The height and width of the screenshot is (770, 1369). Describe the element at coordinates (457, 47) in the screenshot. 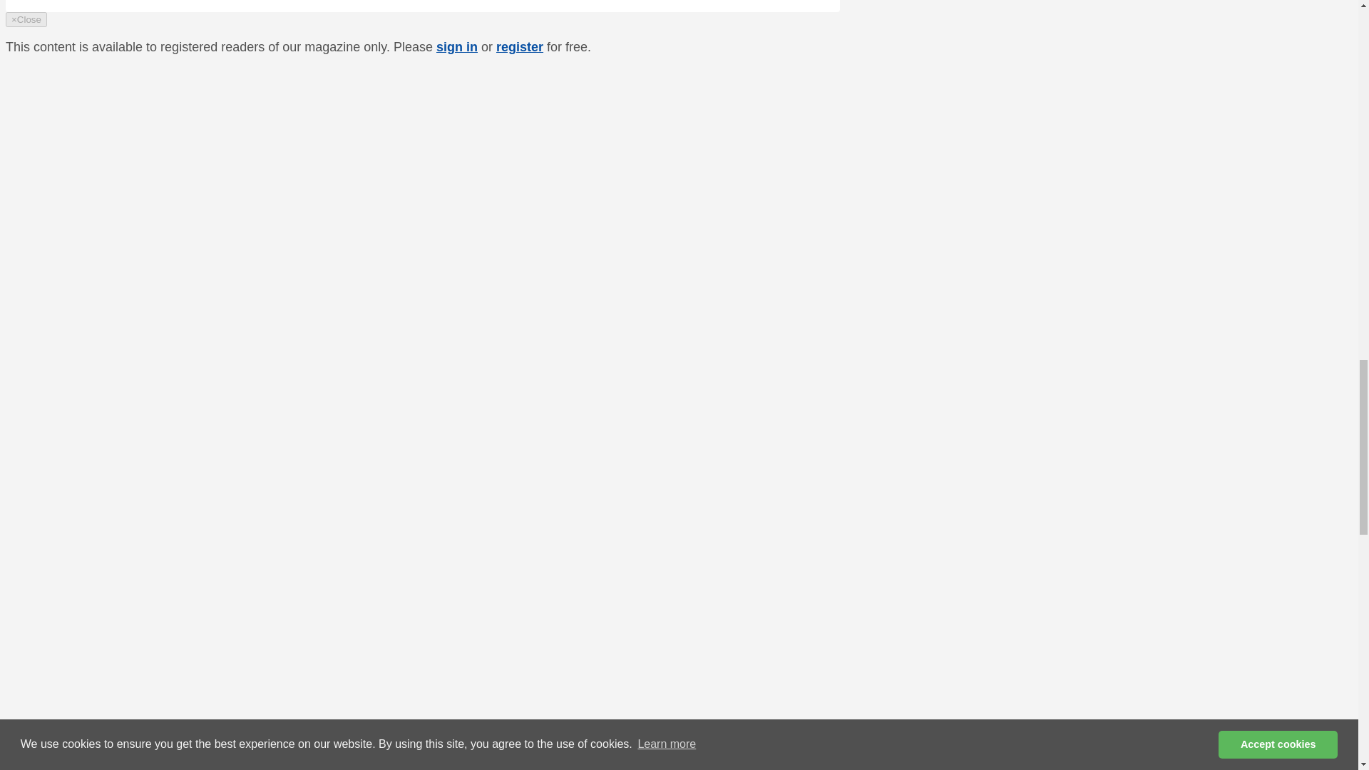

I see `sign in` at that location.